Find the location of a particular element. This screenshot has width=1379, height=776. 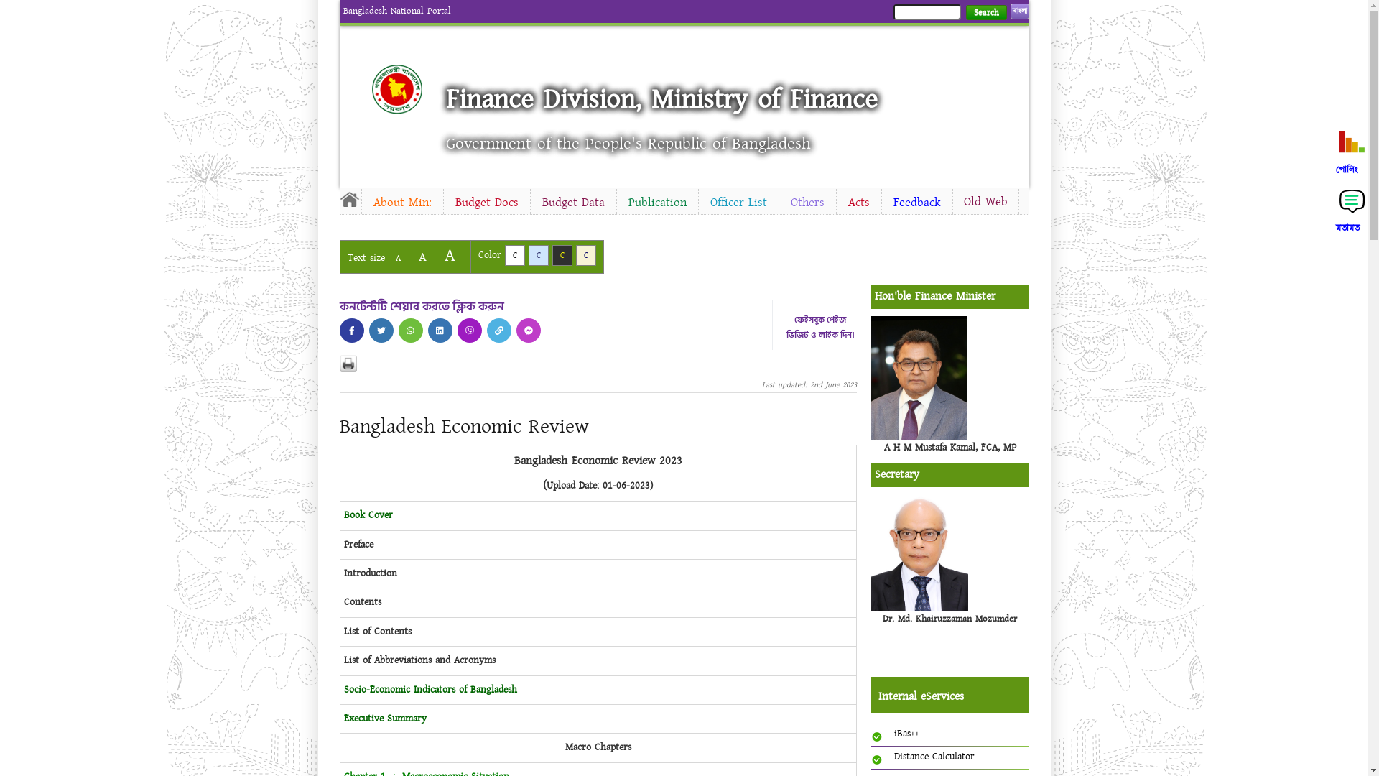

C is located at coordinates (514, 256).